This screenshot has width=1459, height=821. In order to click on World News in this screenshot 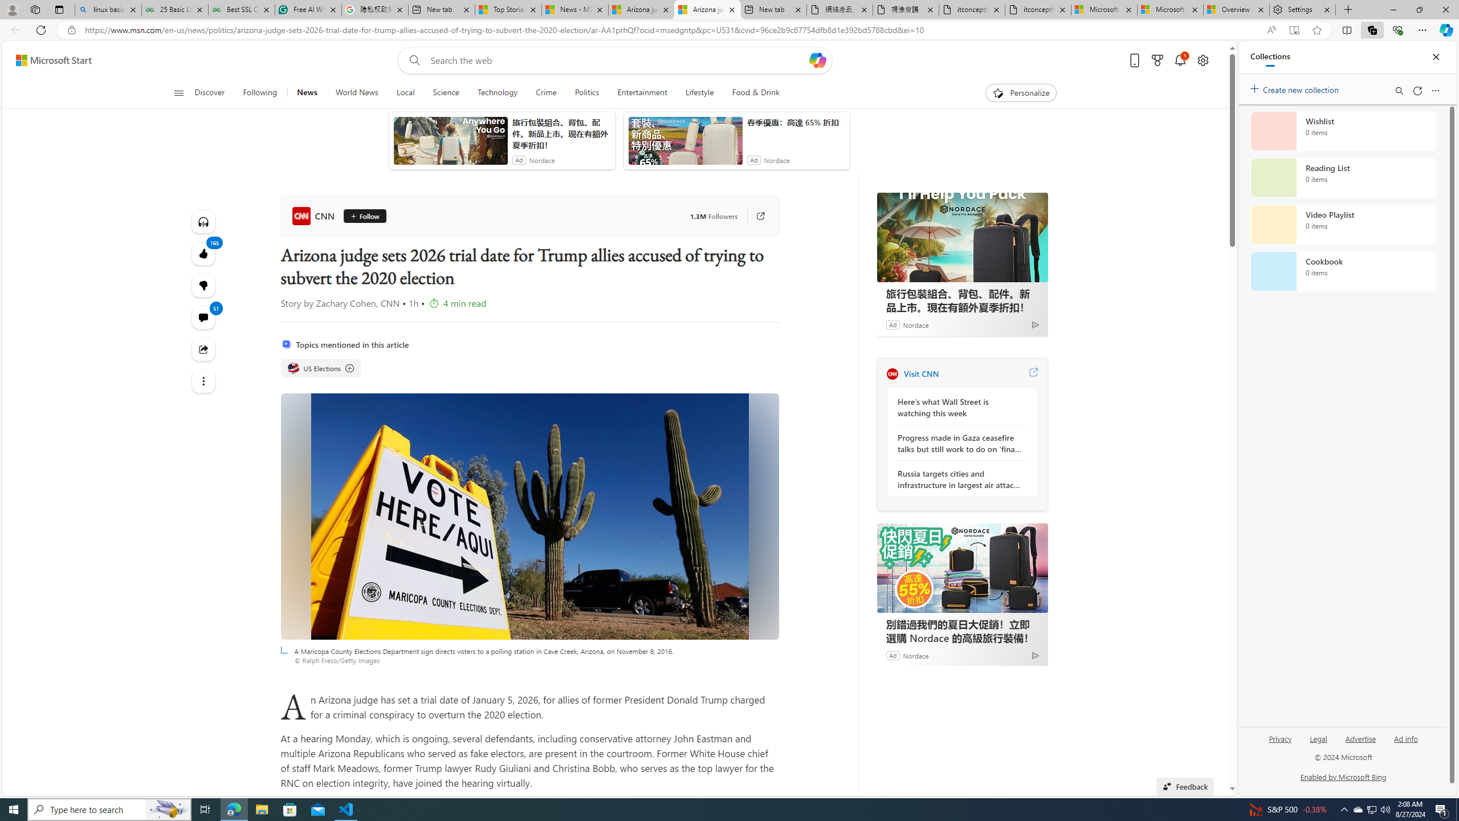, I will do `click(357, 93)`.